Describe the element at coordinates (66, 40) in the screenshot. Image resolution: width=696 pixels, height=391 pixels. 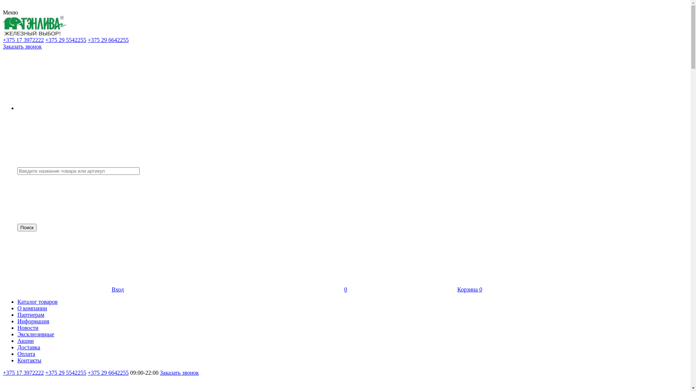
I see `+375 29 5542255` at that location.